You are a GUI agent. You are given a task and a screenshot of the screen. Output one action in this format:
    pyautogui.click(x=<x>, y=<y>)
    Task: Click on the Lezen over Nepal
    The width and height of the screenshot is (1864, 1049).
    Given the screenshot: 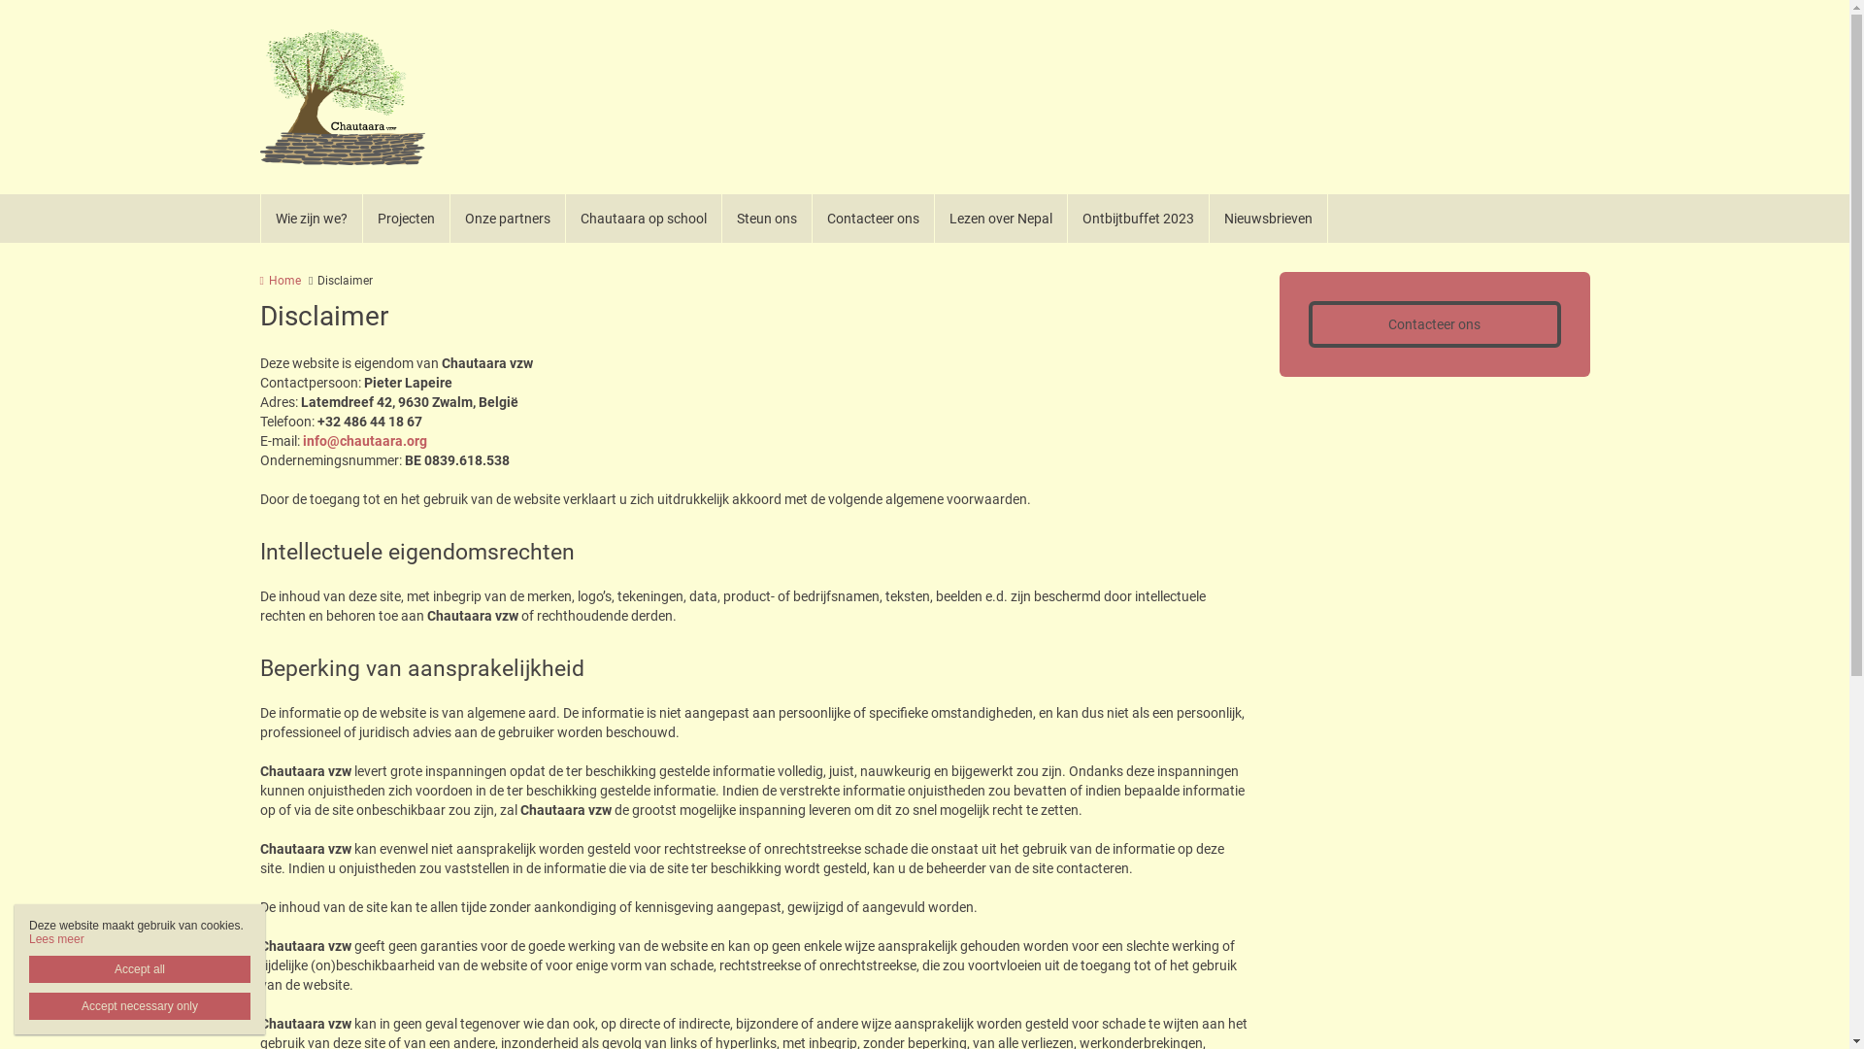 What is the action you would take?
    pyautogui.click(x=1000, y=219)
    